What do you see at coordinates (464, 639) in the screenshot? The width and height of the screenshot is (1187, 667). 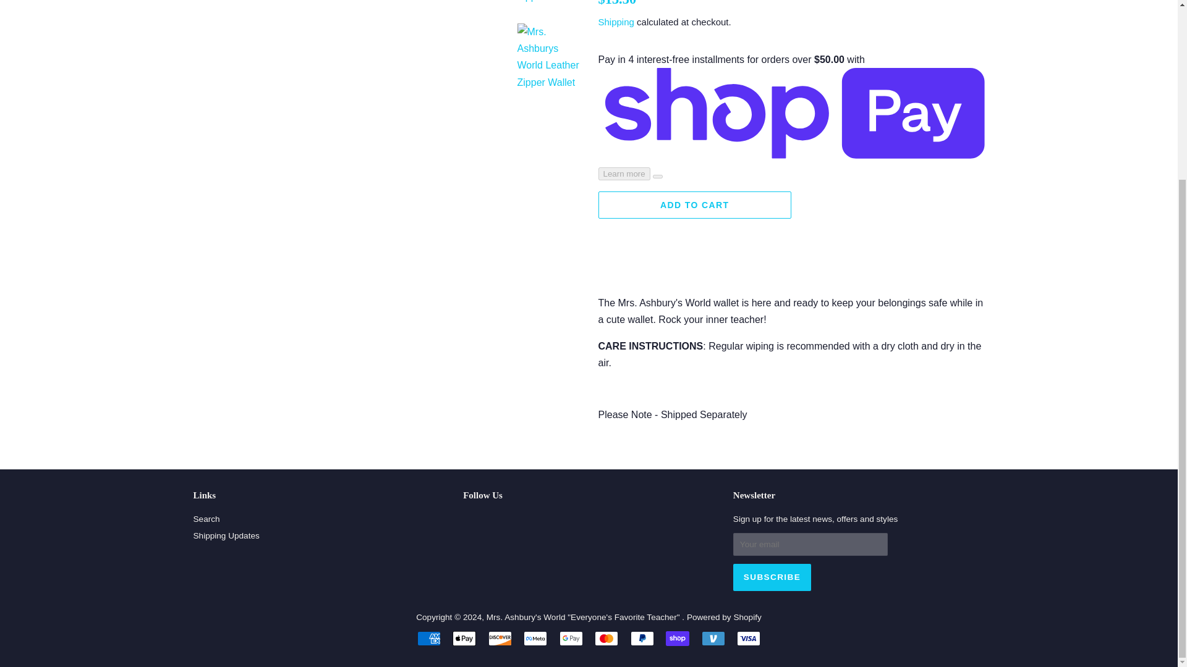 I see `Apple Pay` at bounding box center [464, 639].